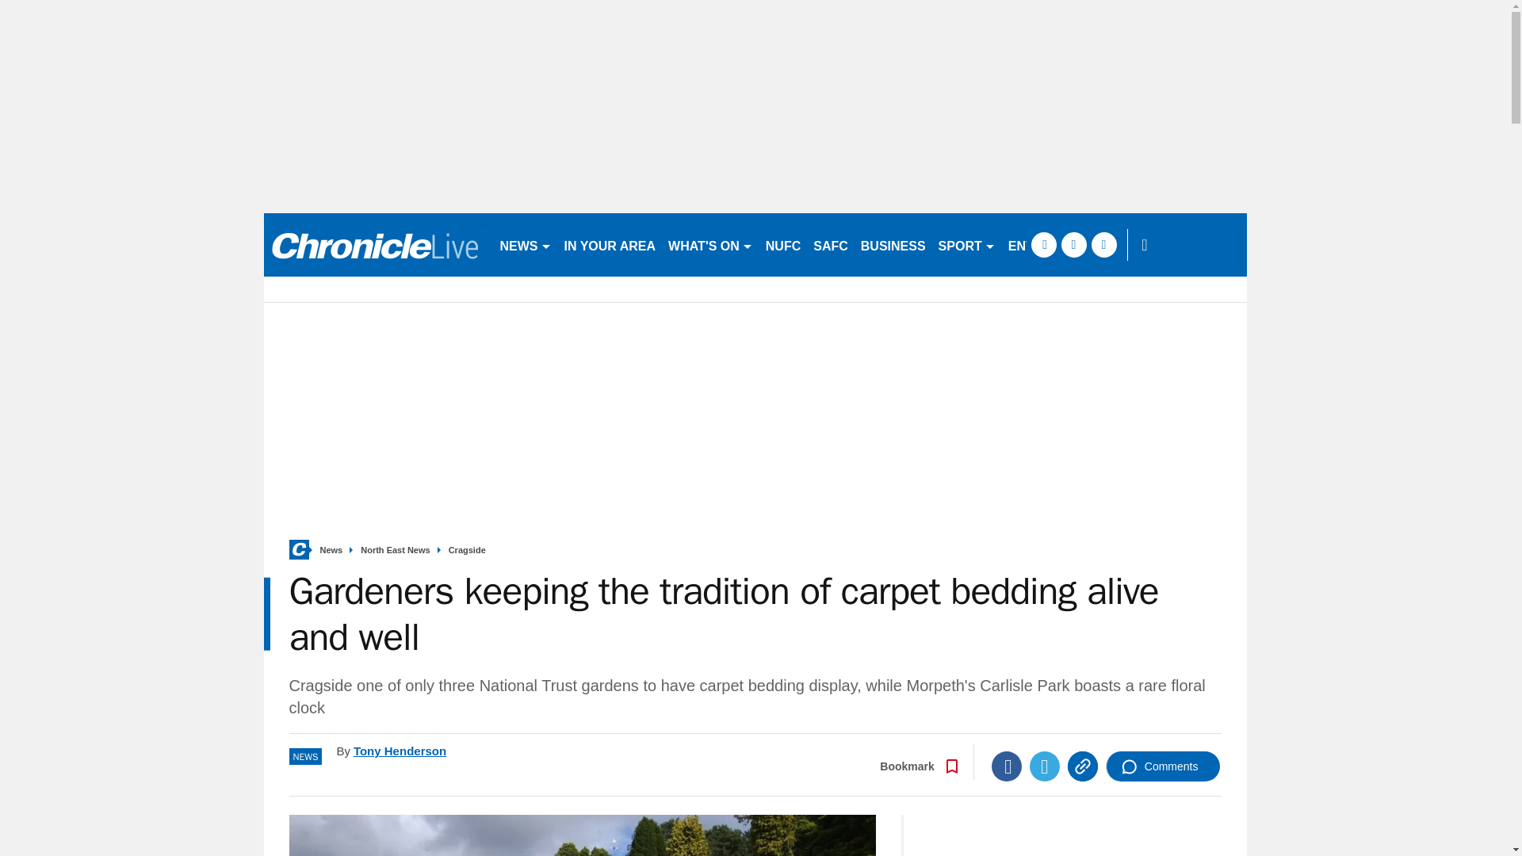 The image size is (1522, 856). Describe the element at coordinates (966, 244) in the screenshot. I see `SPORT` at that location.